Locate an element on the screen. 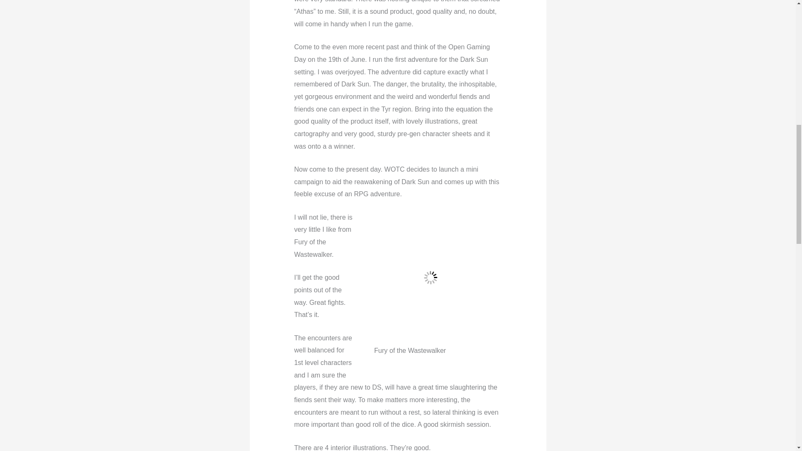 The image size is (802, 451). Fury of the Wastewalker is located at coordinates (430, 278).